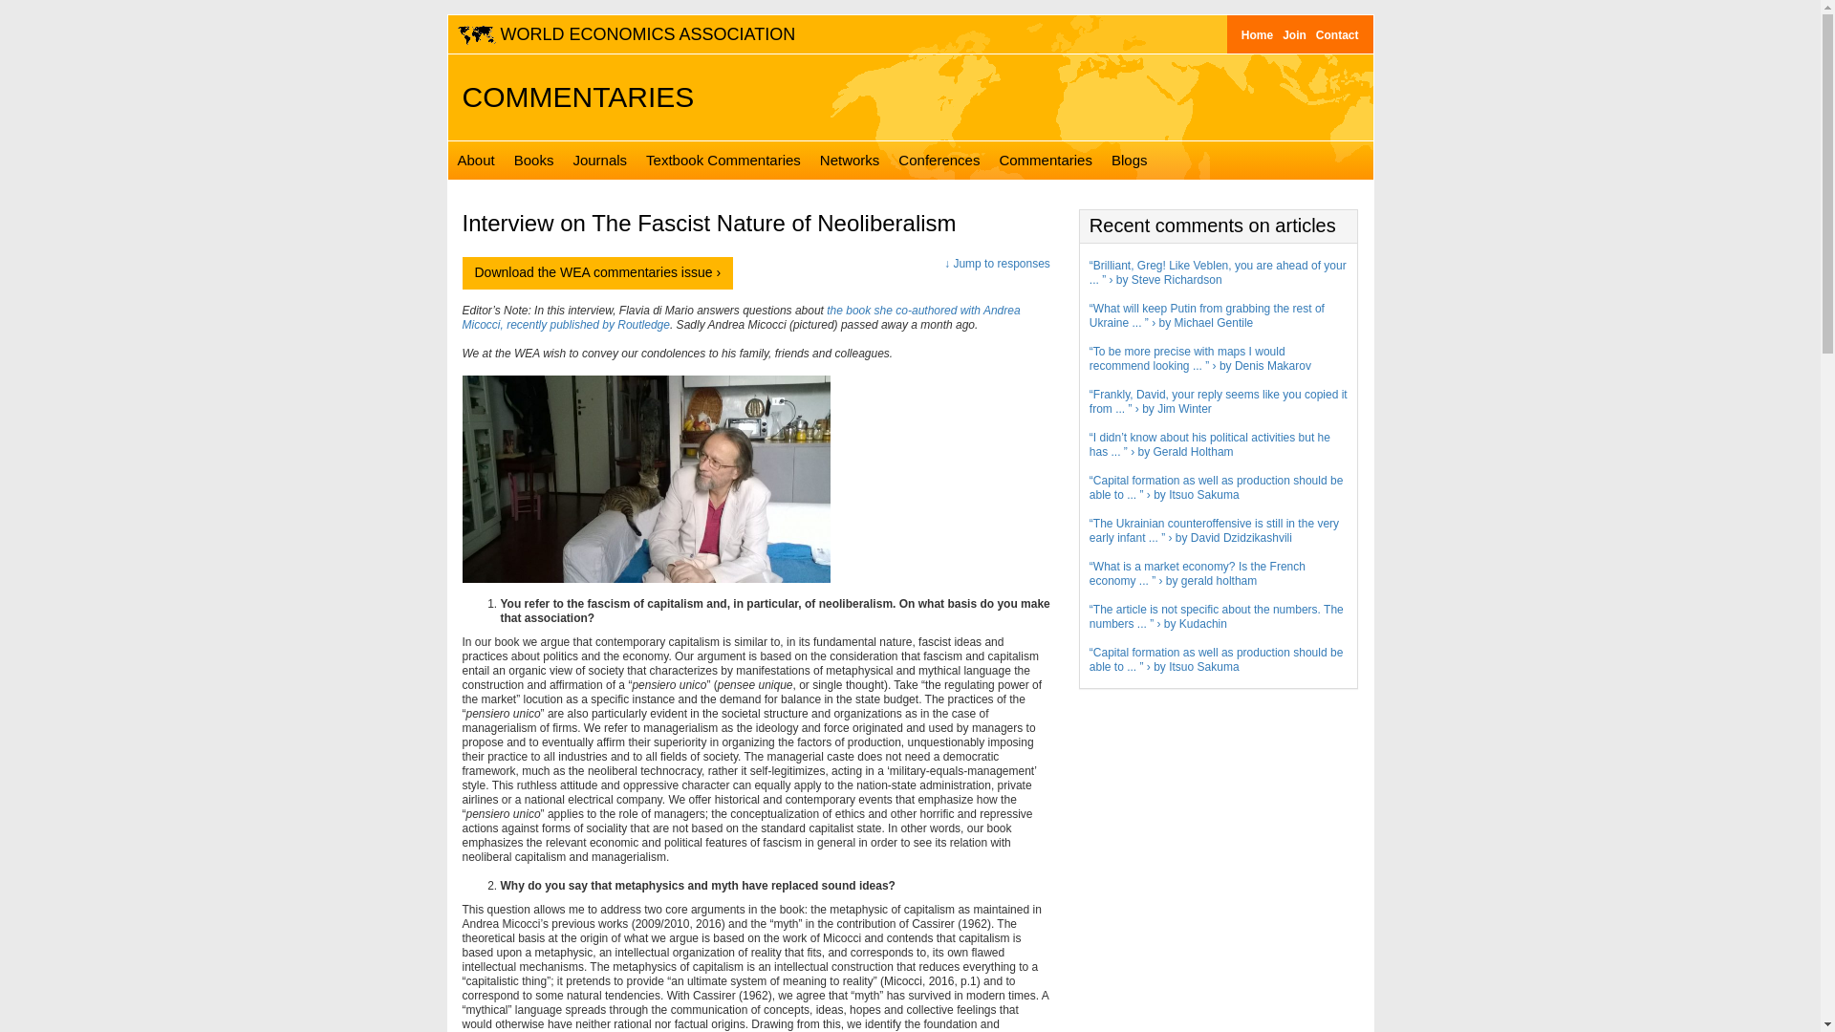  I want to click on Download Volume 7, Issue No. 6, December 2017, so click(598, 273).